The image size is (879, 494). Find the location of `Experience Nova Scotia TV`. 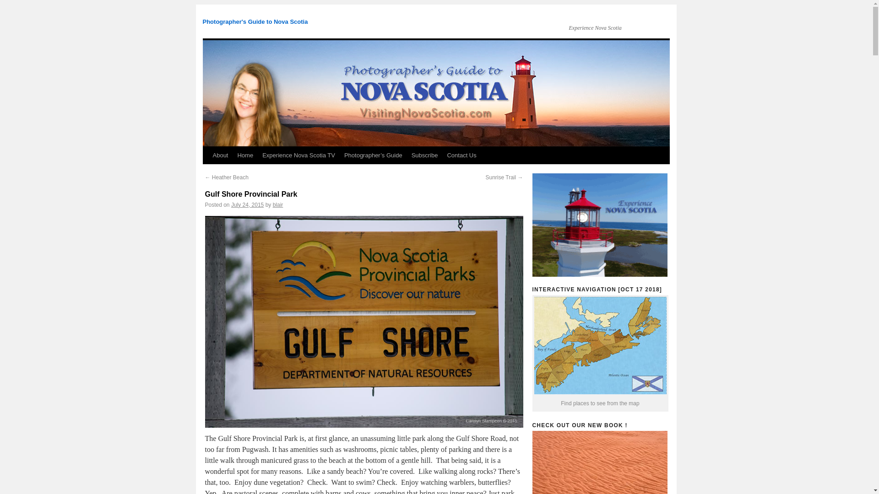

Experience Nova Scotia TV is located at coordinates (298, 155).